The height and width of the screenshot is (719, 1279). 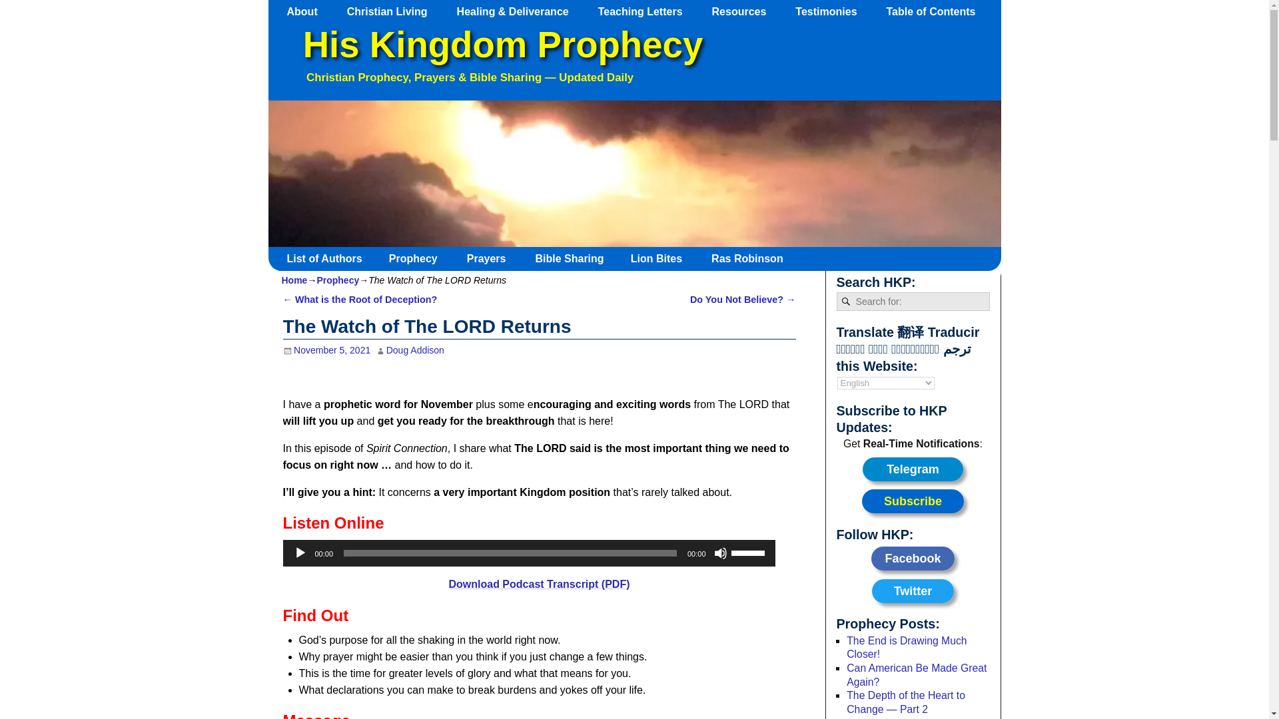 I want to click on Christian Living, so click(x=393, y=11).